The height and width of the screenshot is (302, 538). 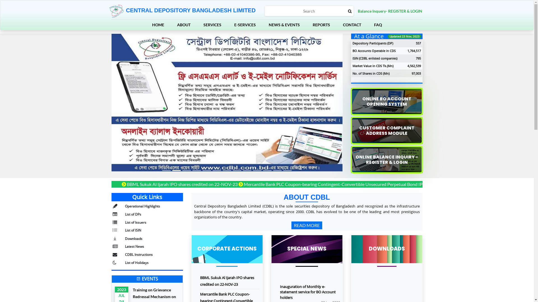 What do you see at coordinates (212, 25) in the screenshot?
I see `SERVICES` at bounding box center [212, 25].